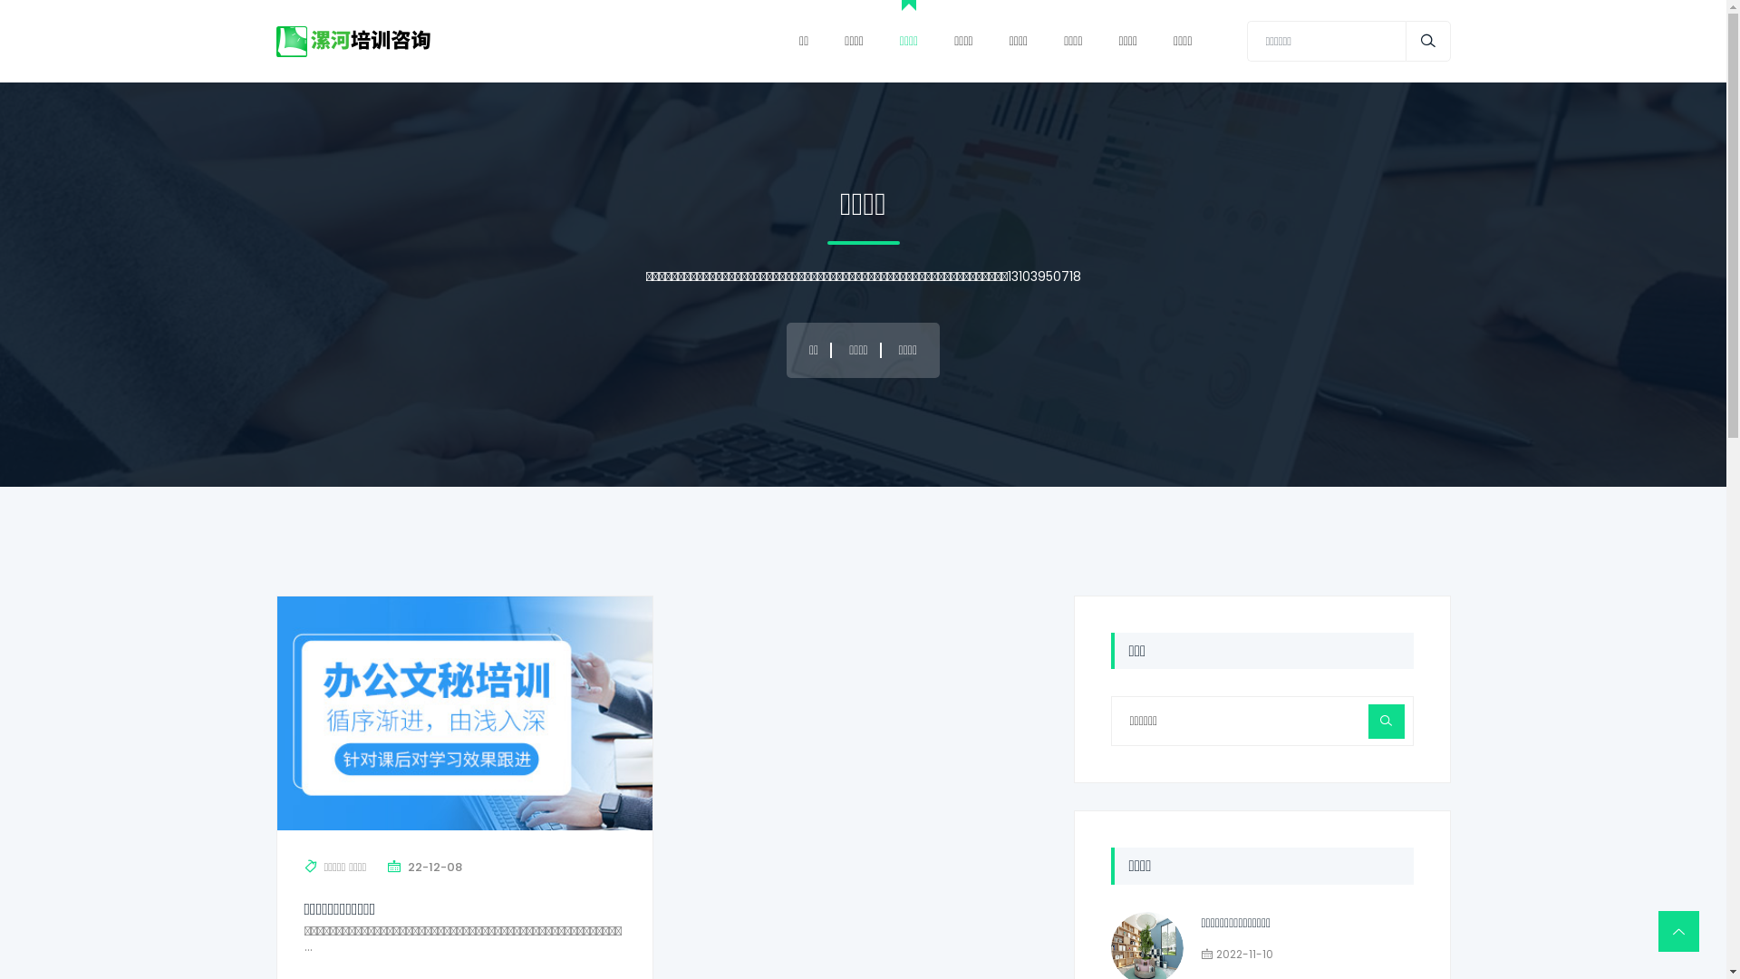  I want to click on 22-12-08, so click(435, 868).